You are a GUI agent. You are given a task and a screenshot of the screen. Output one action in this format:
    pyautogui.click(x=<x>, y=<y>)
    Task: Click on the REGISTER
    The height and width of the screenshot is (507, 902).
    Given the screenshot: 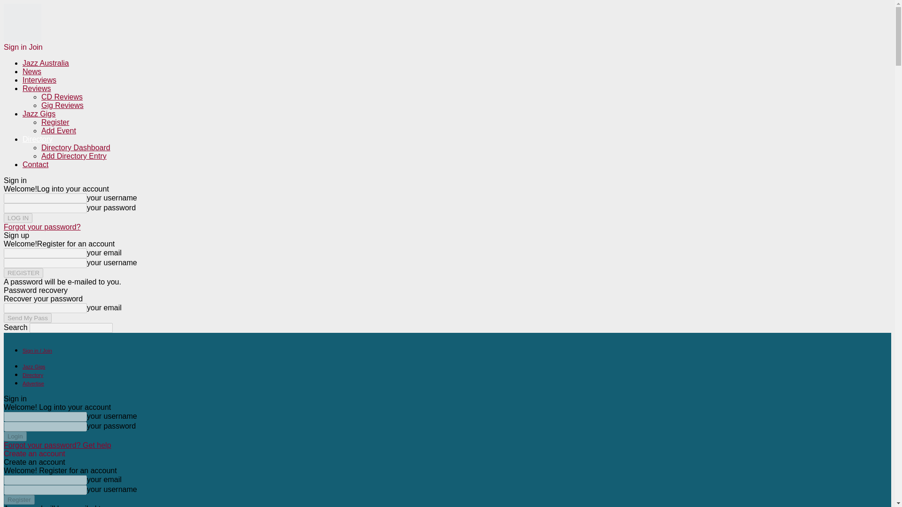 What is the action you would take?
    pyautogui.click(x=23, y=273)
    